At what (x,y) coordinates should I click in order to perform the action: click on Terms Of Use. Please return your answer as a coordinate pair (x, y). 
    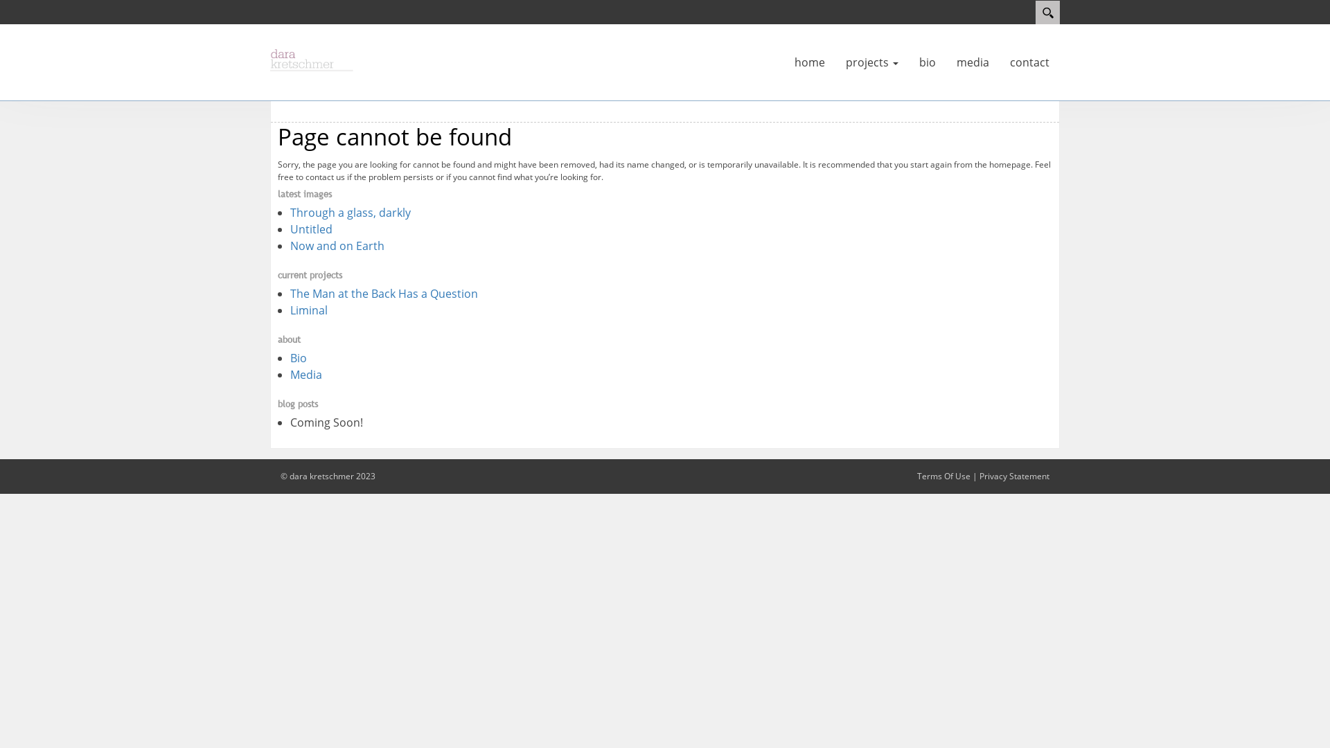
    Looking at the image, I should click on (943, 477).